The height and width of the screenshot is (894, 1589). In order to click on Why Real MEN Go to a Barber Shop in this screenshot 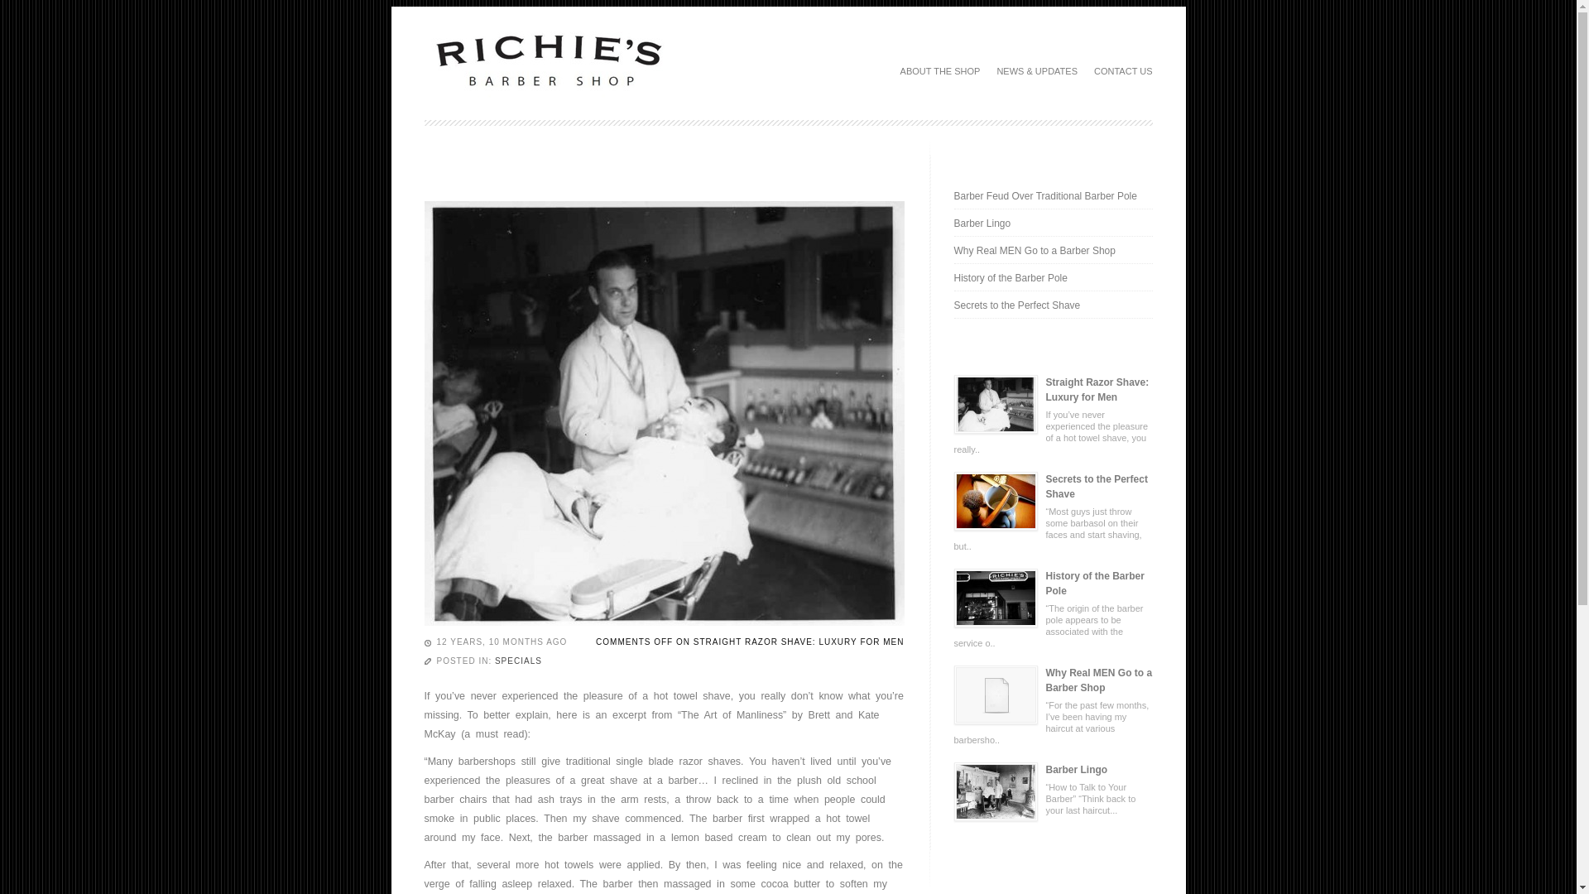, I will do `click(1053, 680)`.